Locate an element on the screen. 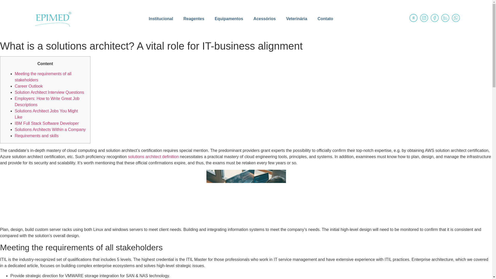 This screenshot has width=496, height=279. solutions architect definition is located at coordinates (153, 157).